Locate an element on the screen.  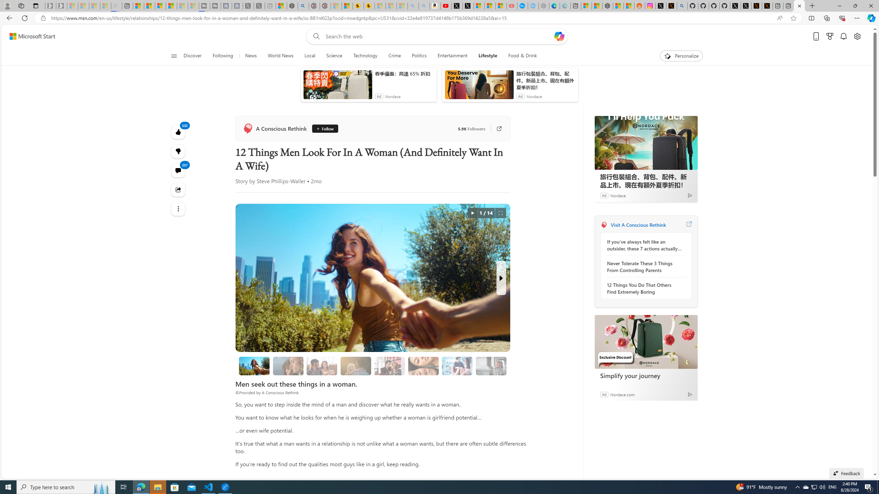
Shopping is located at coordinates (426, 91).